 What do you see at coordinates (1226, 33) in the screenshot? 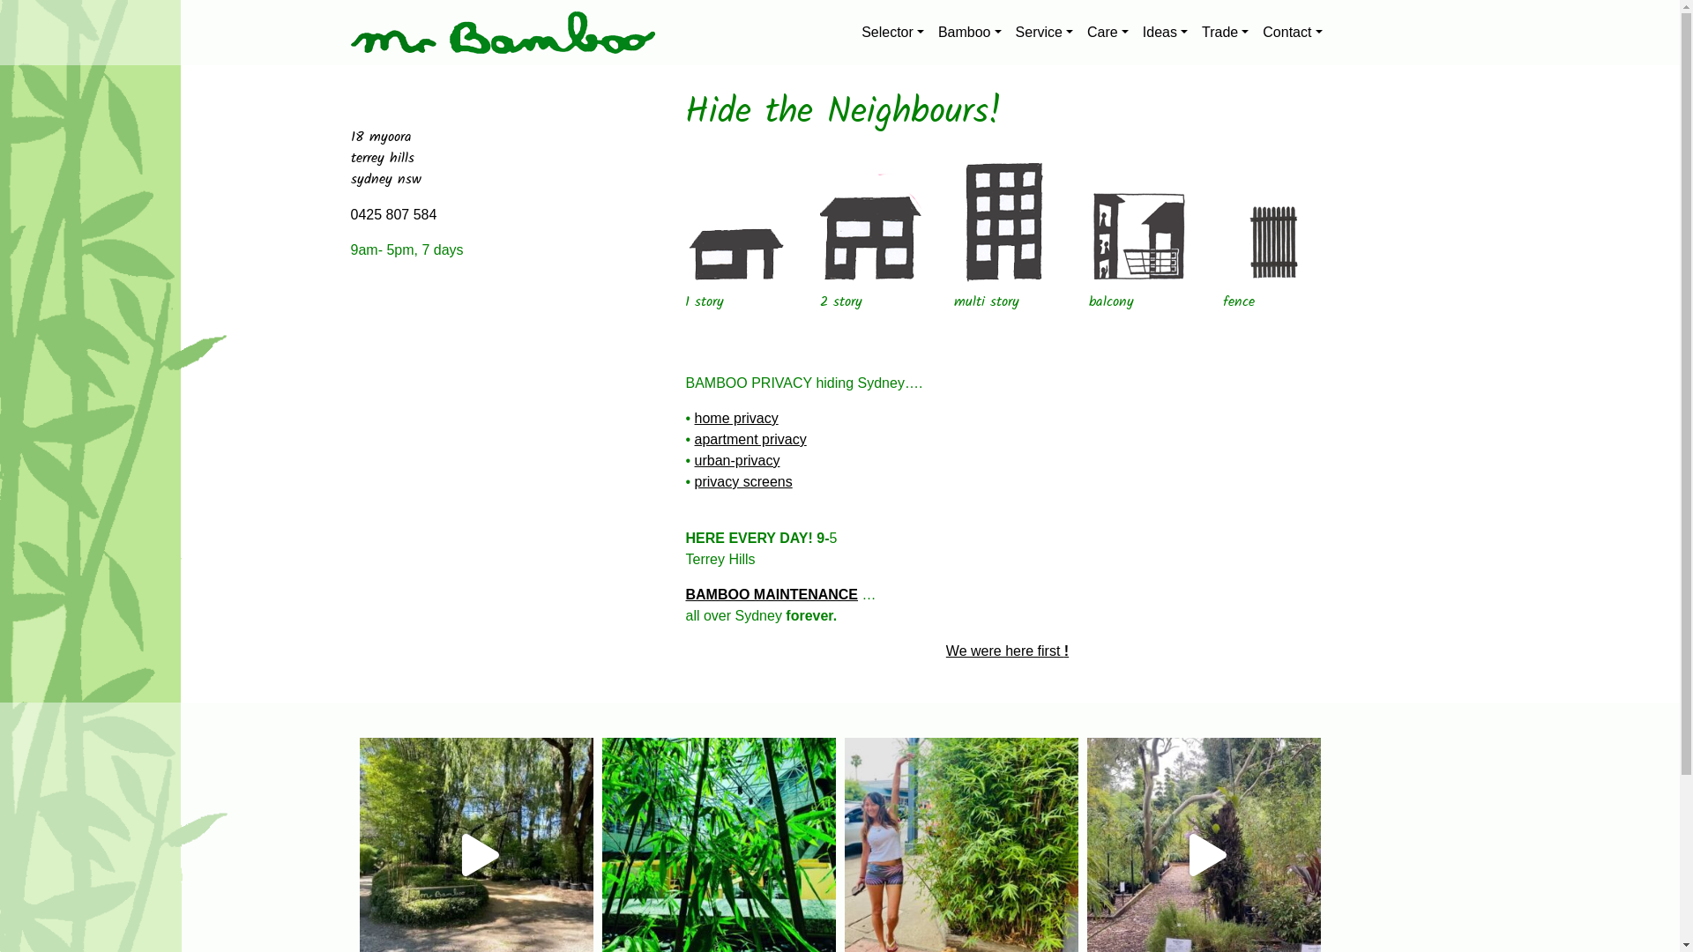
I see `Trade` at bounding box center [1226, 33].